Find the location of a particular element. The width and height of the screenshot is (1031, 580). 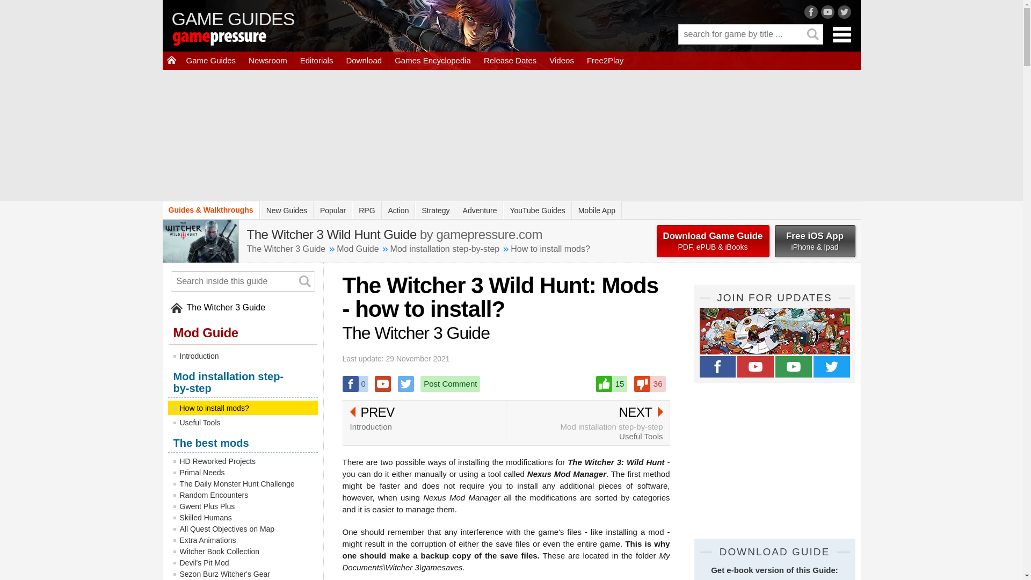

Action is located at coordinates (398, 210).